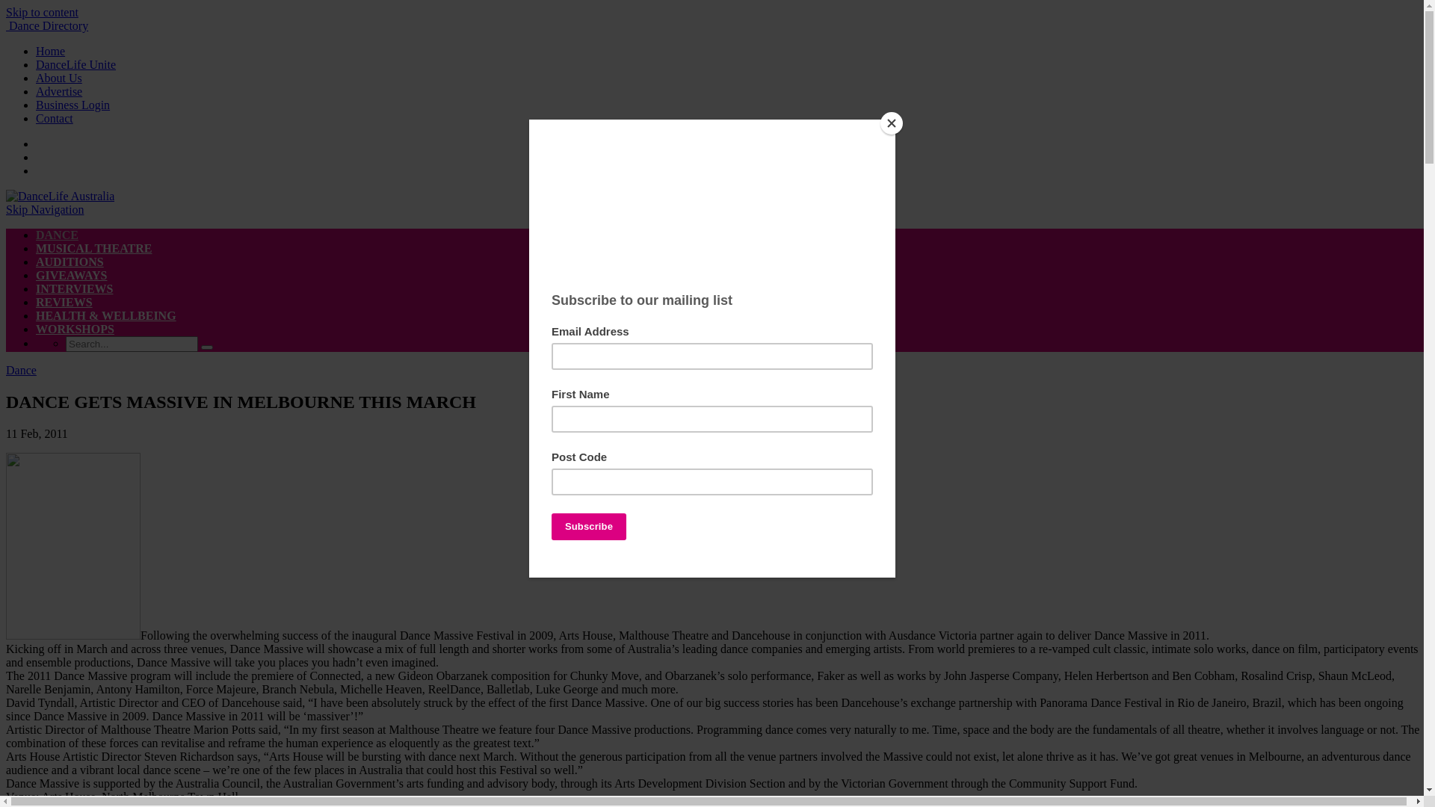  Describe the element at coordinates (75, 288) in the screenshot. I see `INTERVIEWS` at that location.